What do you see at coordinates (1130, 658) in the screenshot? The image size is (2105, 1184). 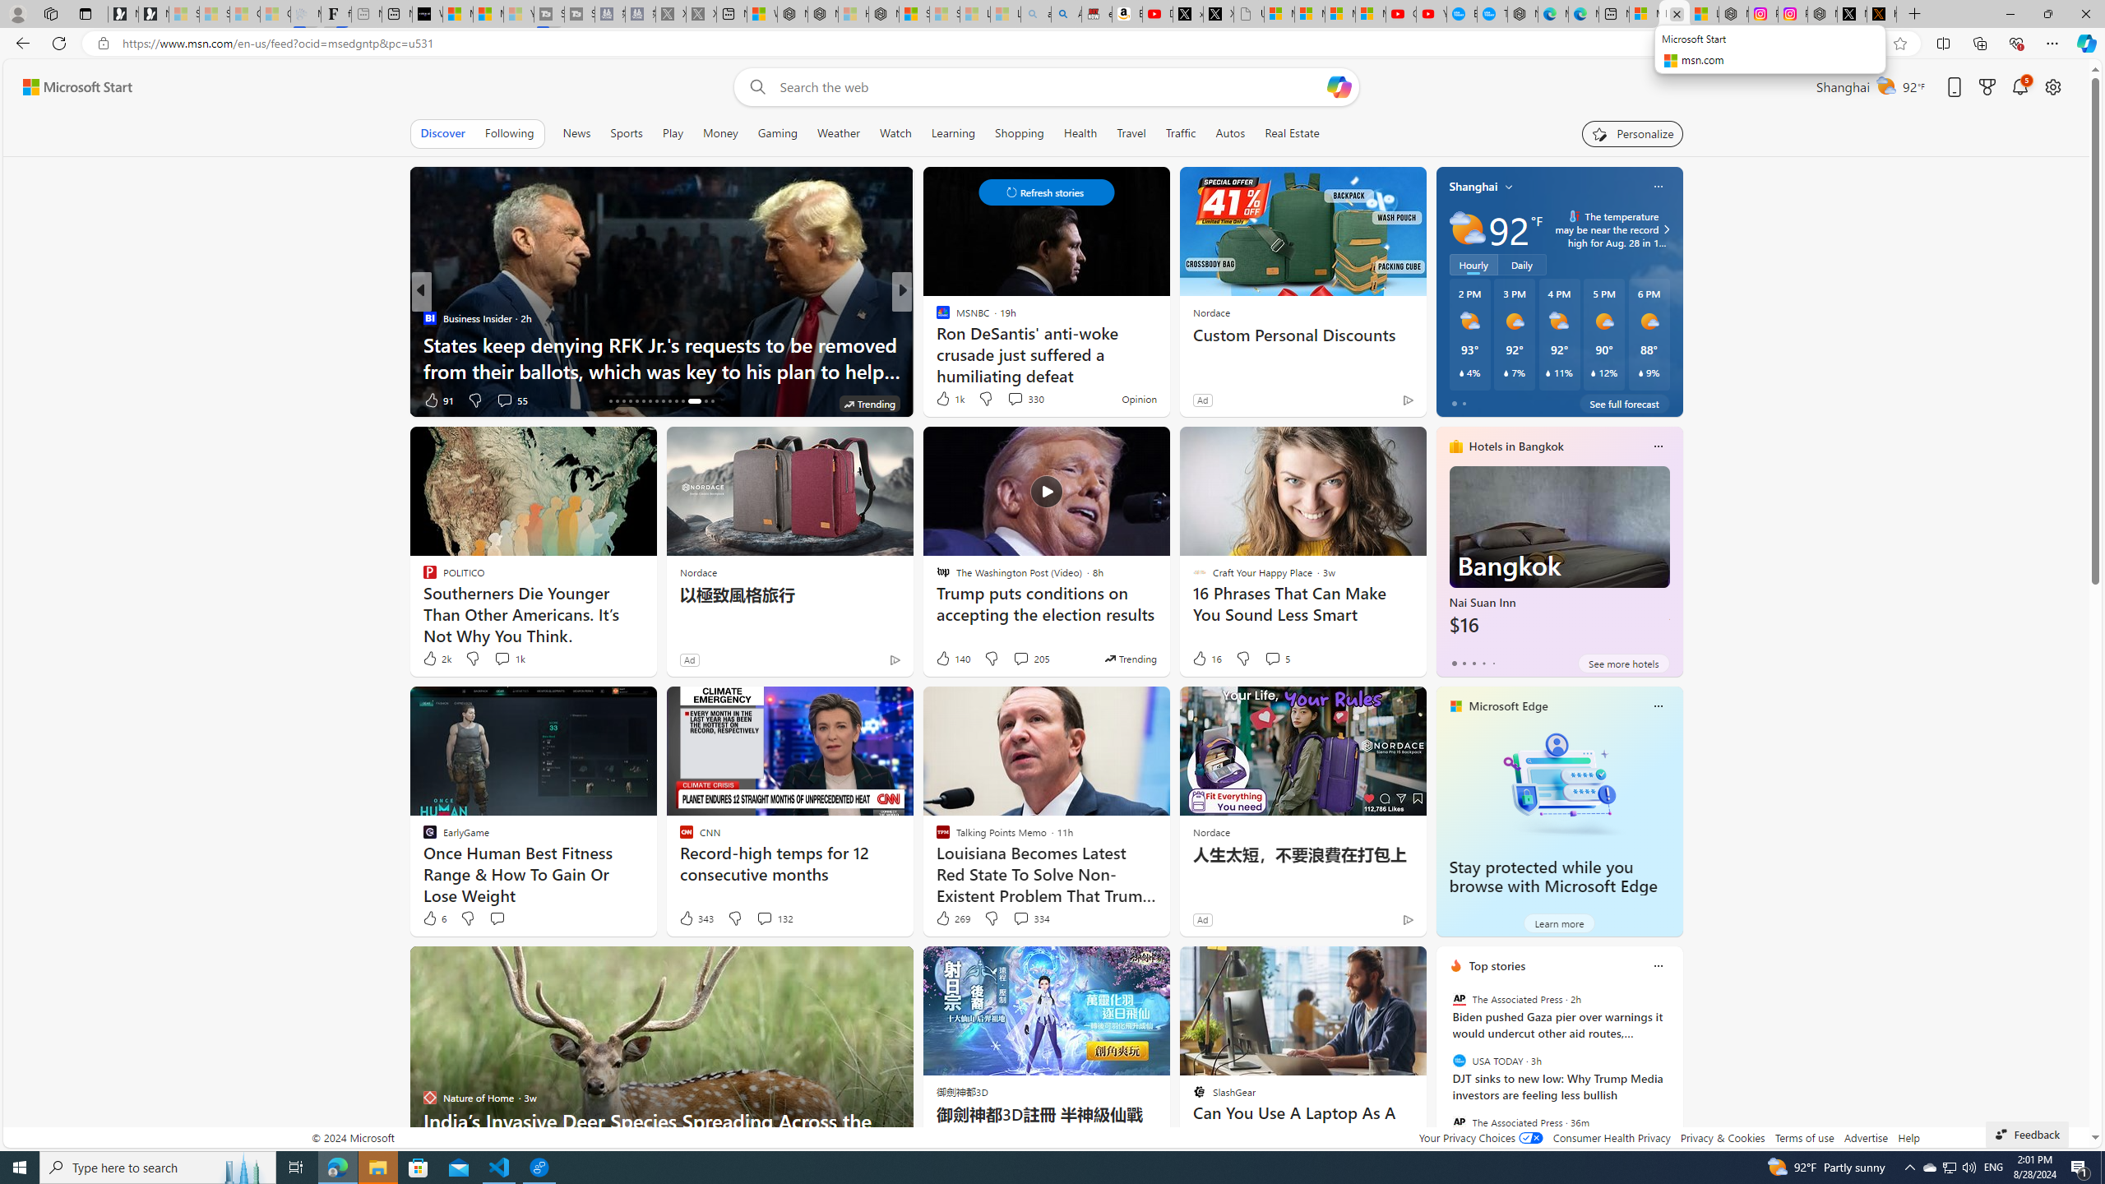 I see `This story is trending` at bounding box center [1130, 658].